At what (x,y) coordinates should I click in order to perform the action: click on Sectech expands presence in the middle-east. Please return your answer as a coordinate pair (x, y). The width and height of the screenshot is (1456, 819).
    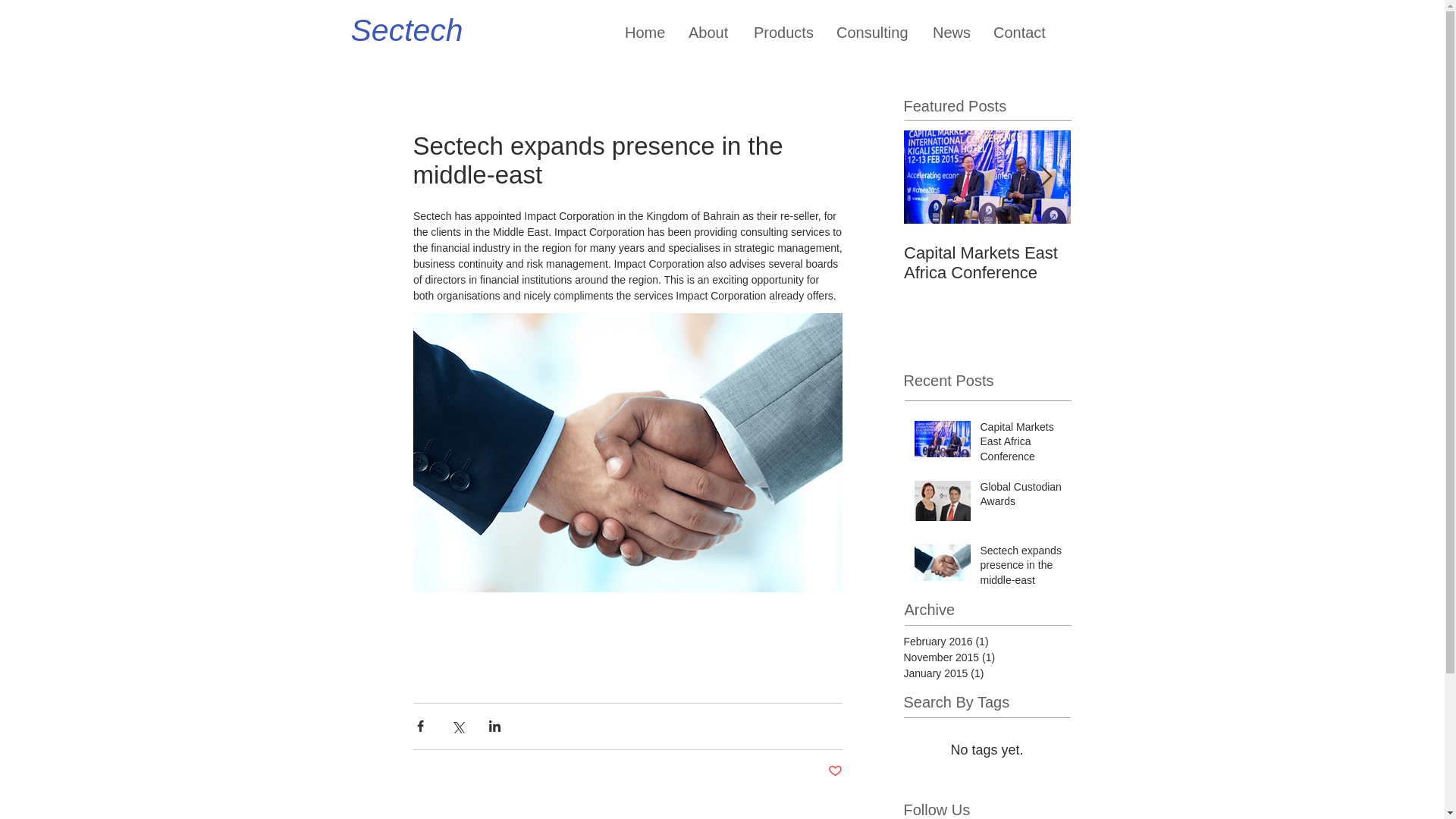
    Looking at the image, I should click on (1021, 569).